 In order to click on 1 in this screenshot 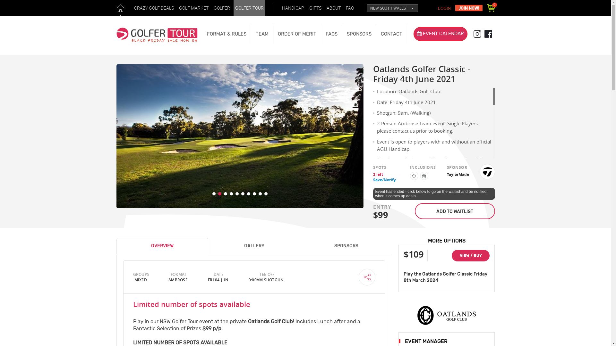, I will do `click(214, 194)`.